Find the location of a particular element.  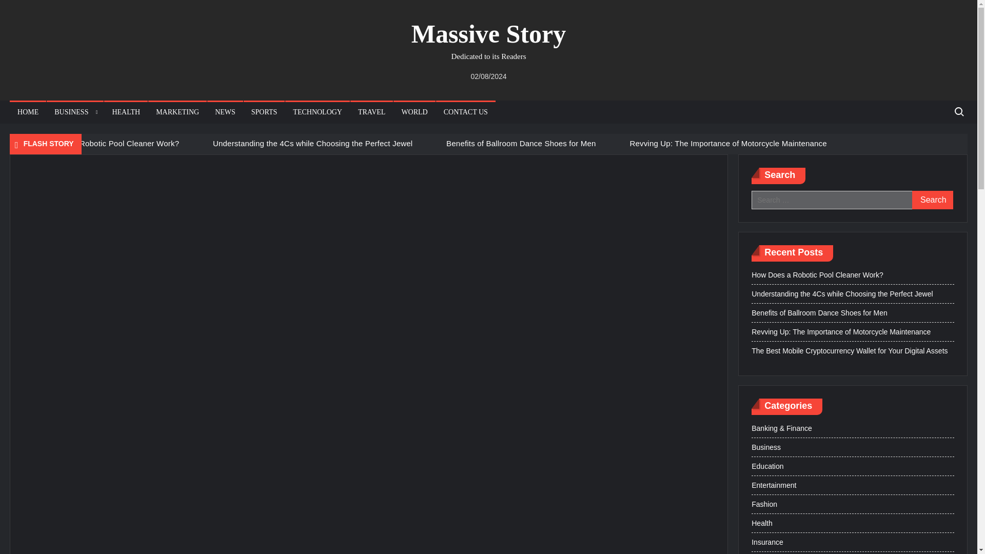

Search for: is located at coordinates (958, 112).